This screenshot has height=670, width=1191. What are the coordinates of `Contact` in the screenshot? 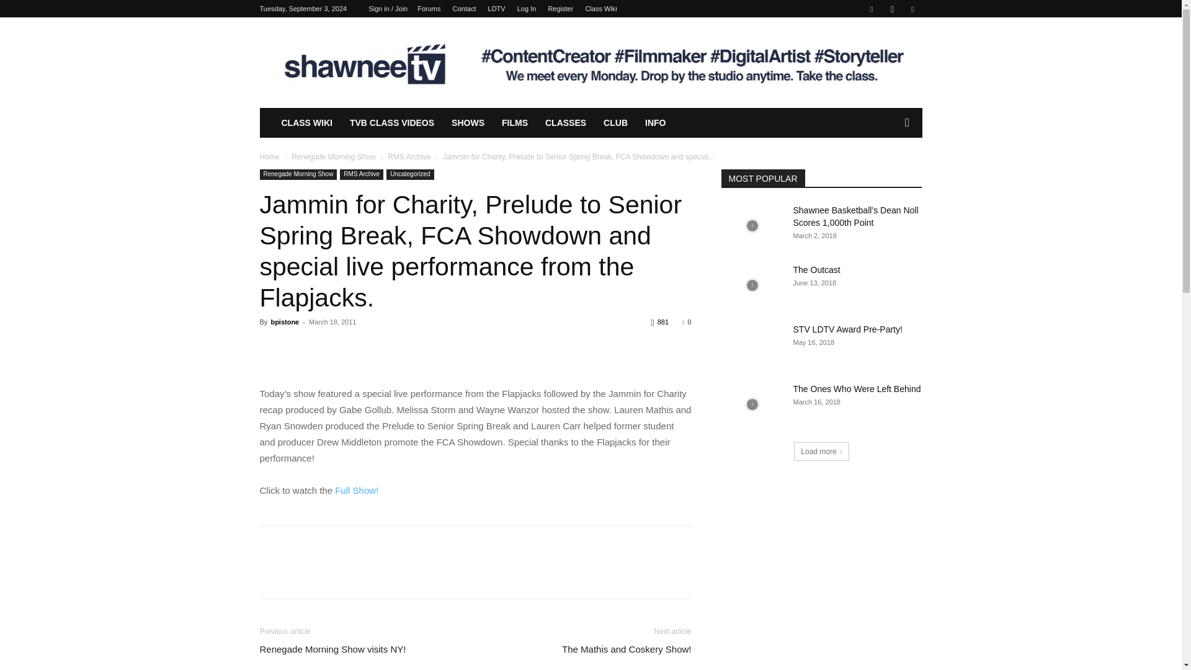 It's located at (464, 9).